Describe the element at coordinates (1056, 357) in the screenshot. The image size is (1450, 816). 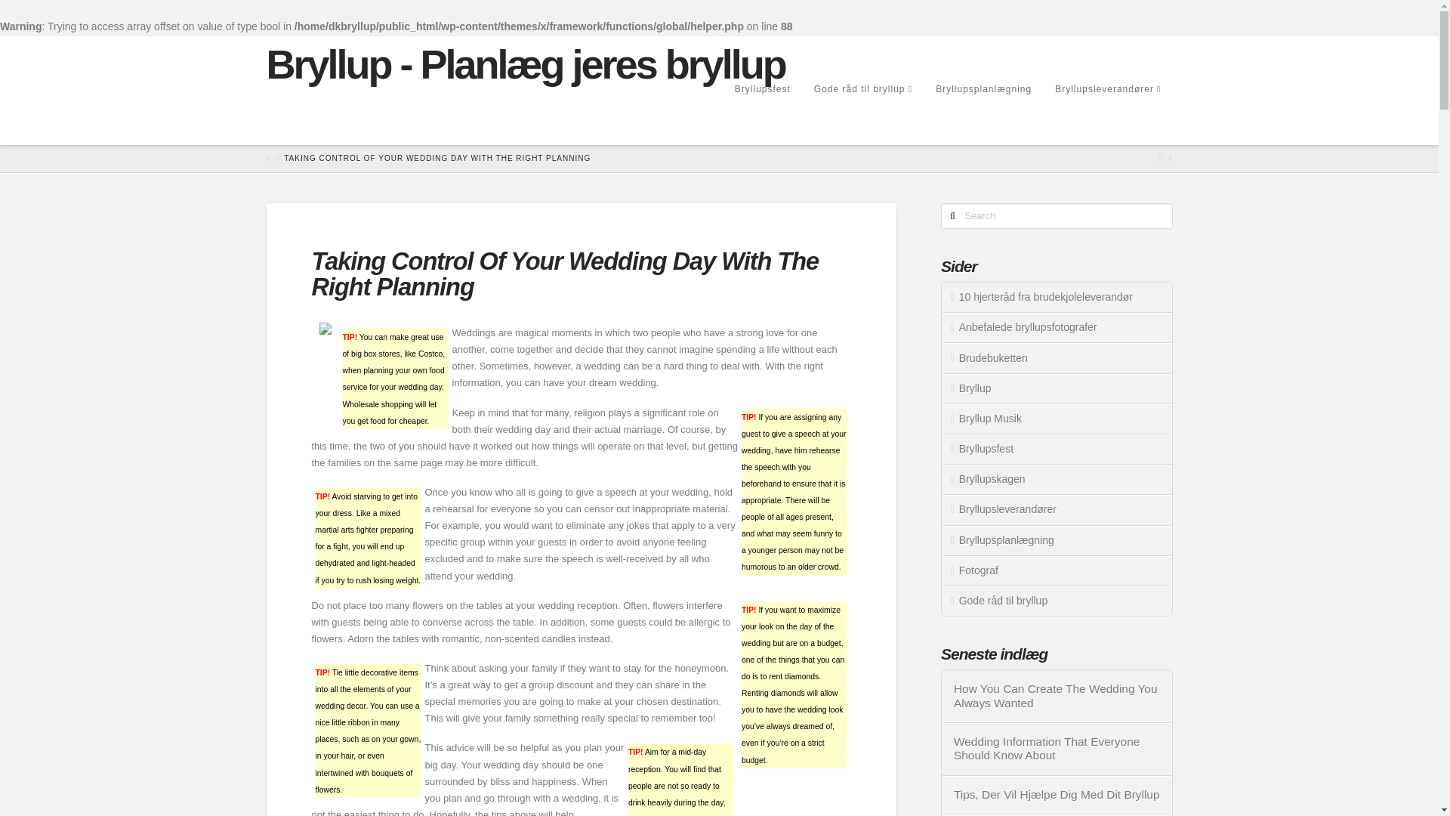
I see `Brudebuketten` at that location.